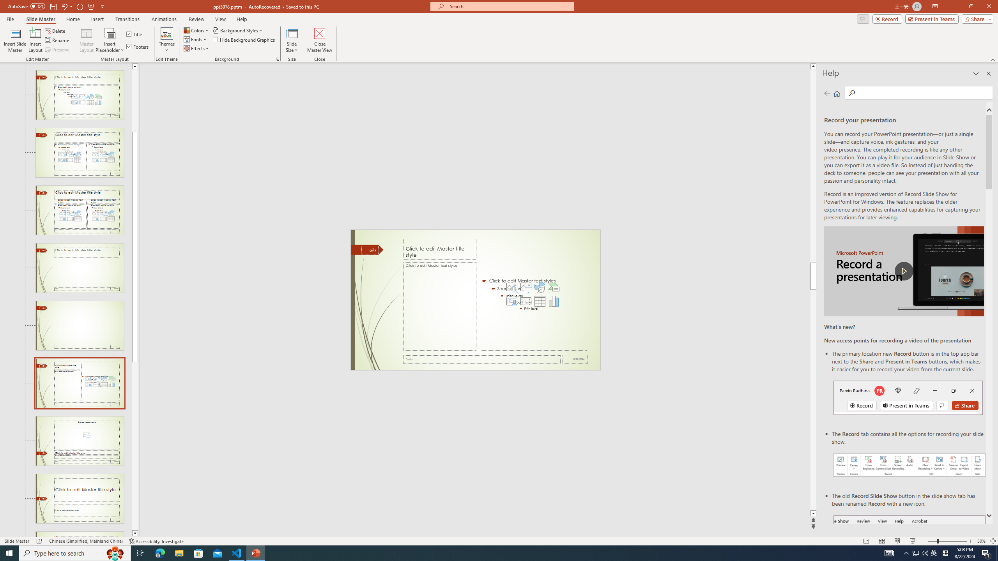  I want to click on Zoom 50%, so click(981, 541).